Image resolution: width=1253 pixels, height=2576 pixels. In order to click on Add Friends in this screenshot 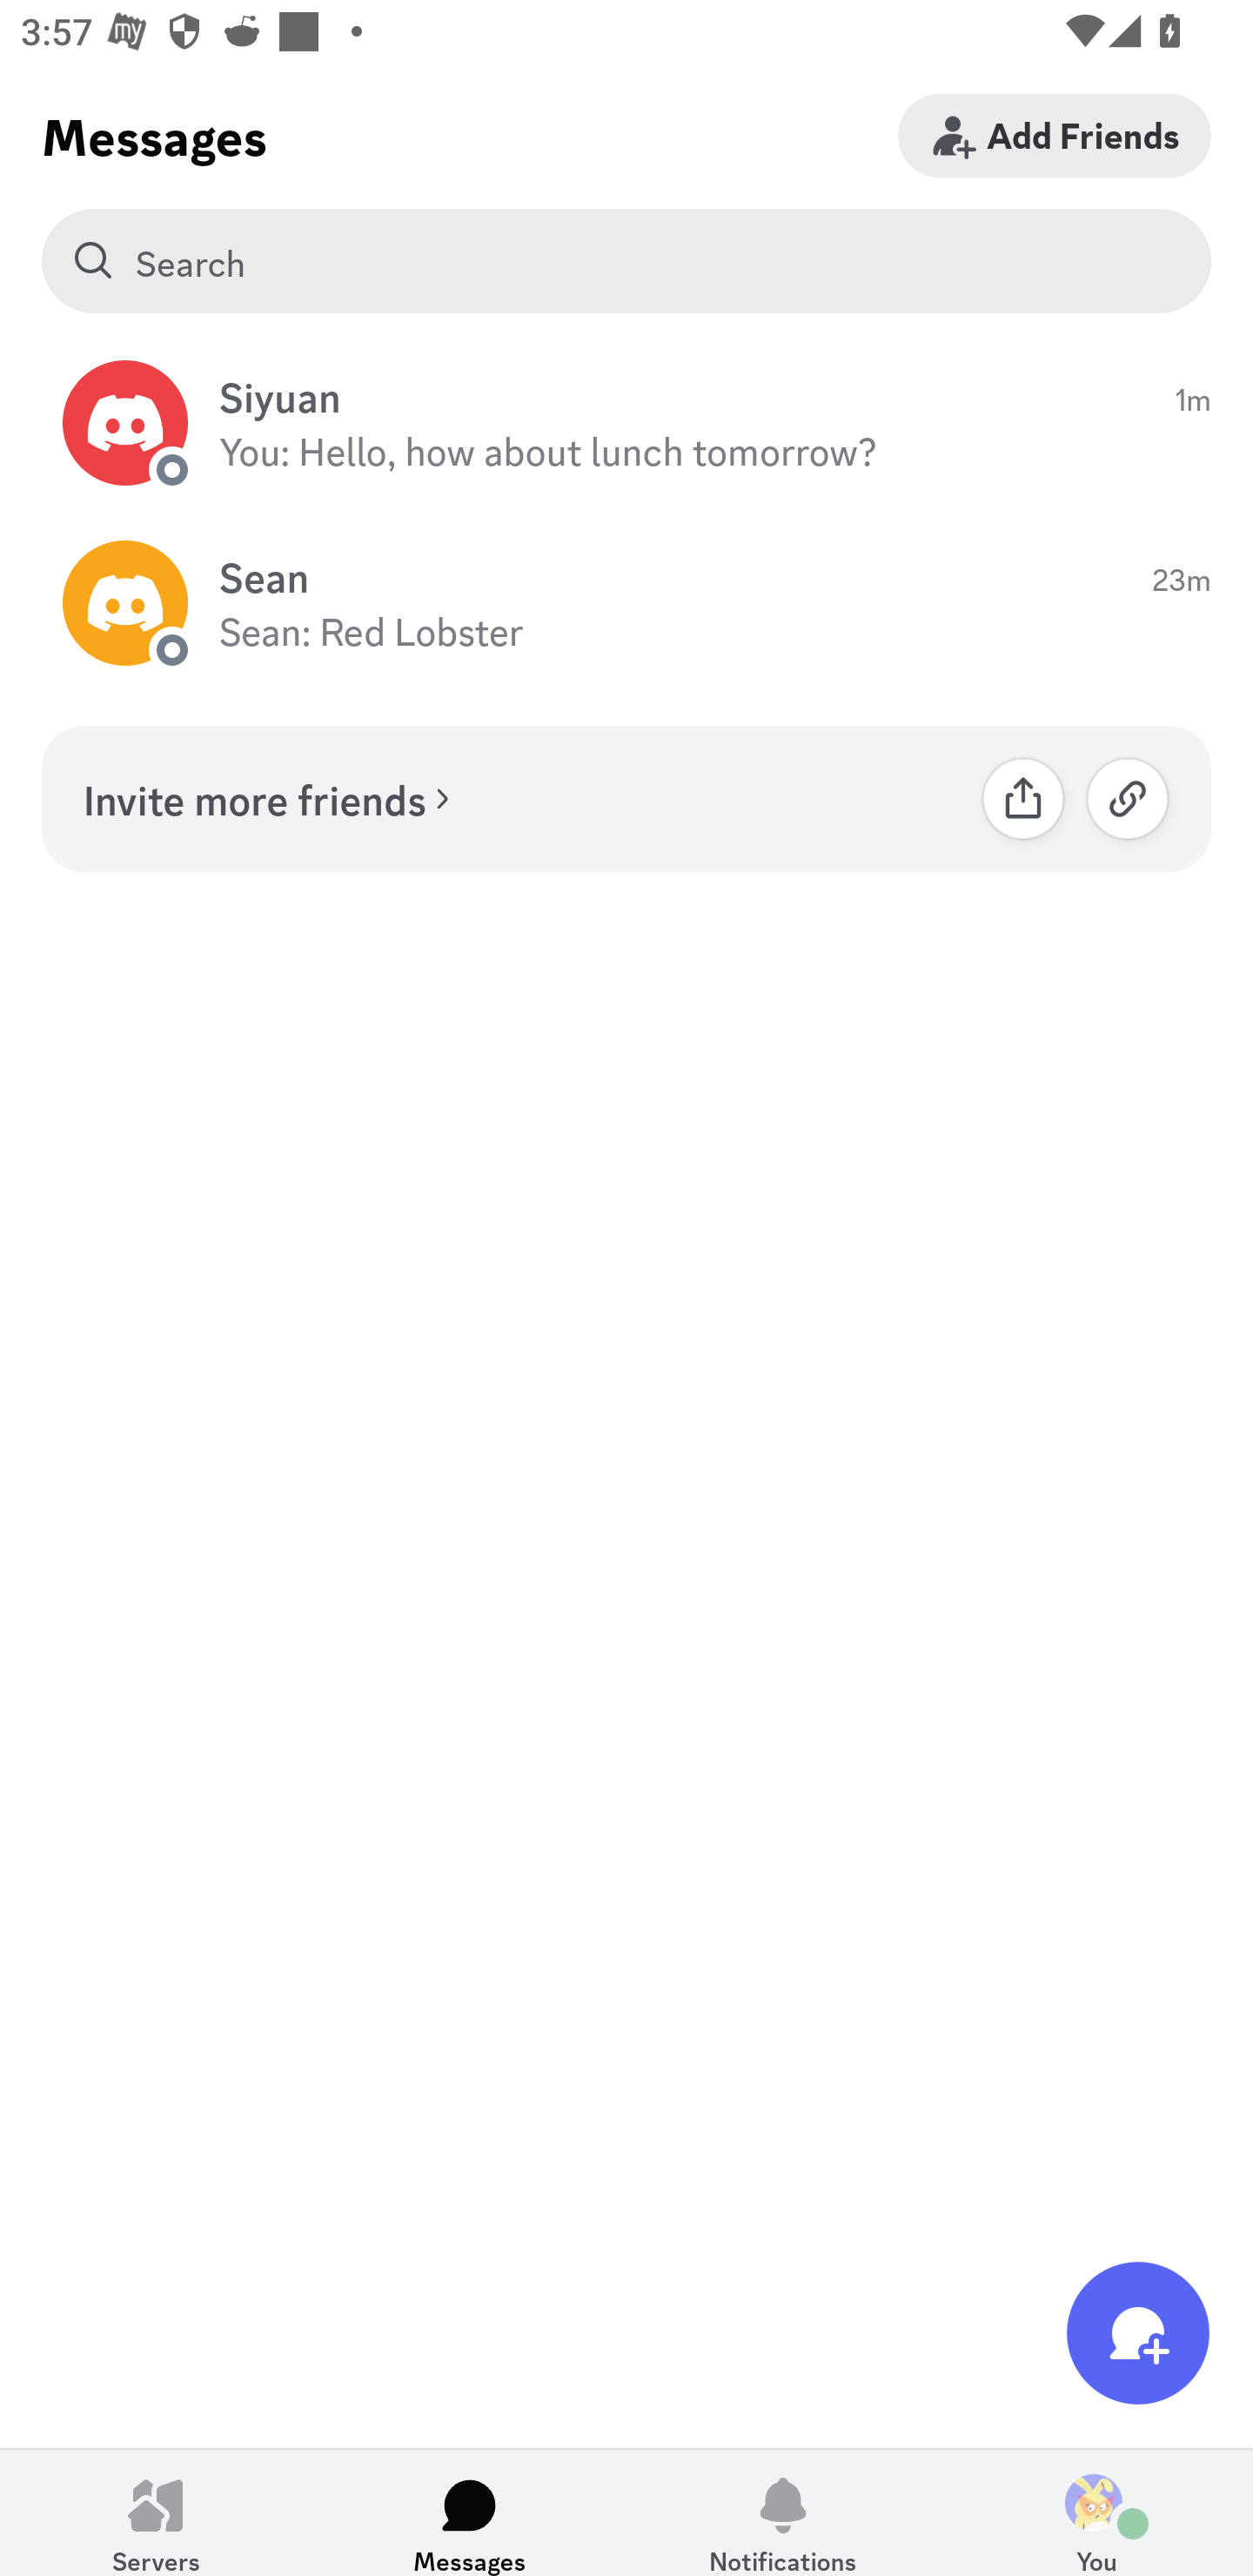, I will do `click(1055, 135)`.